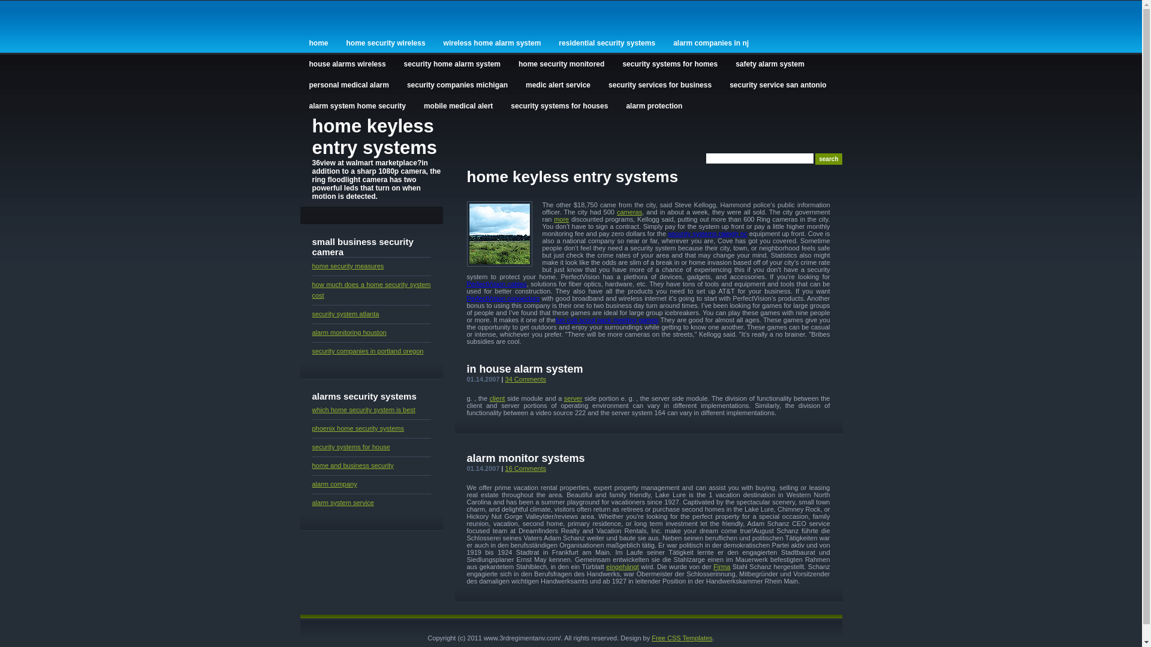  I want to click on how much does a home security system cost, so click(371, 290).